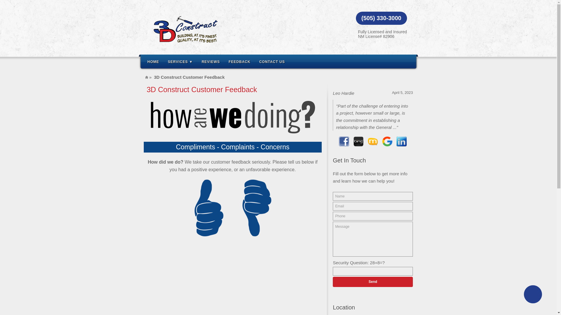  I want to click on (505) 330-3000, so click(382, 18).